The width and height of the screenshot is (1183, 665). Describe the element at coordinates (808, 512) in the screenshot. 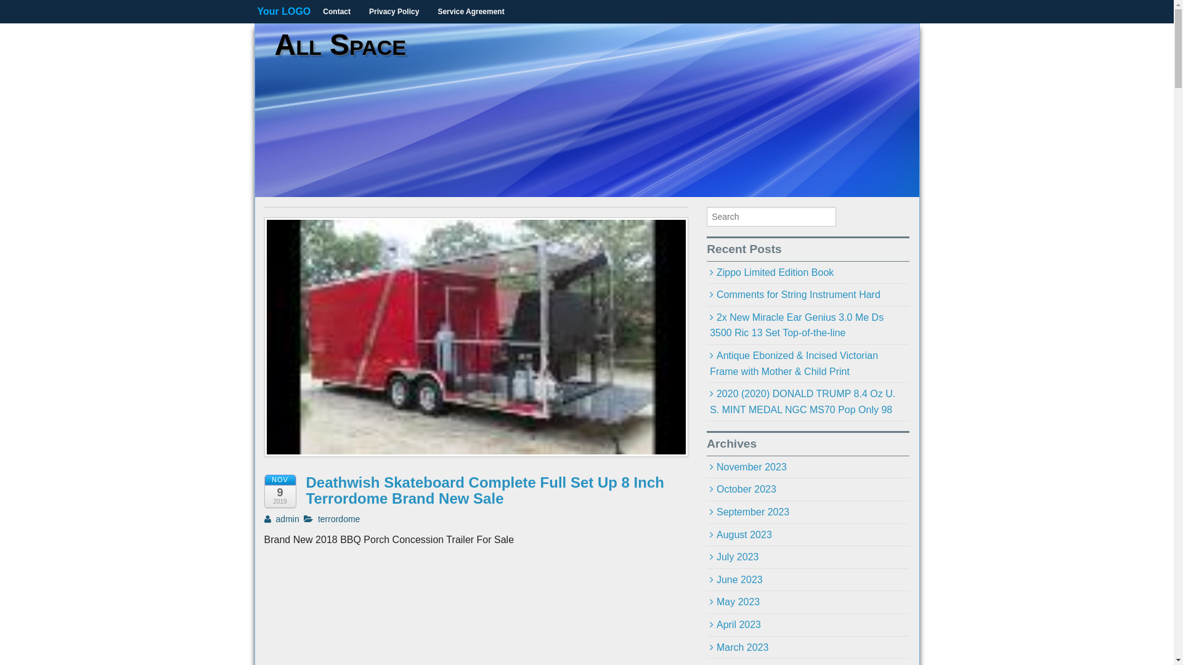

I see `September 2023` at that location.